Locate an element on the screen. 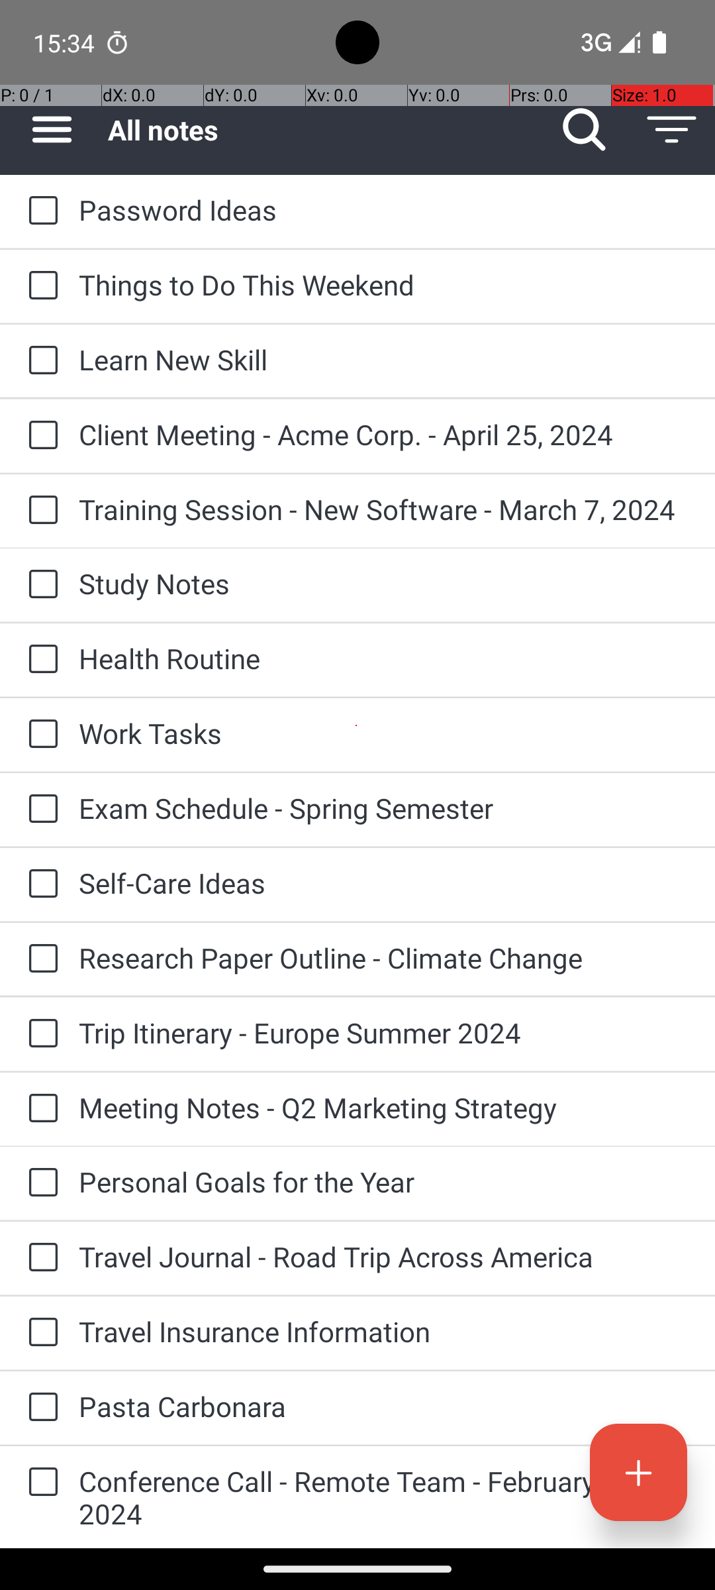 The height and width of the screenshot is (1590, 715). to-do: Conference Call - Remote Team - February 28, 2024 is located at coordinates (40, 1483).